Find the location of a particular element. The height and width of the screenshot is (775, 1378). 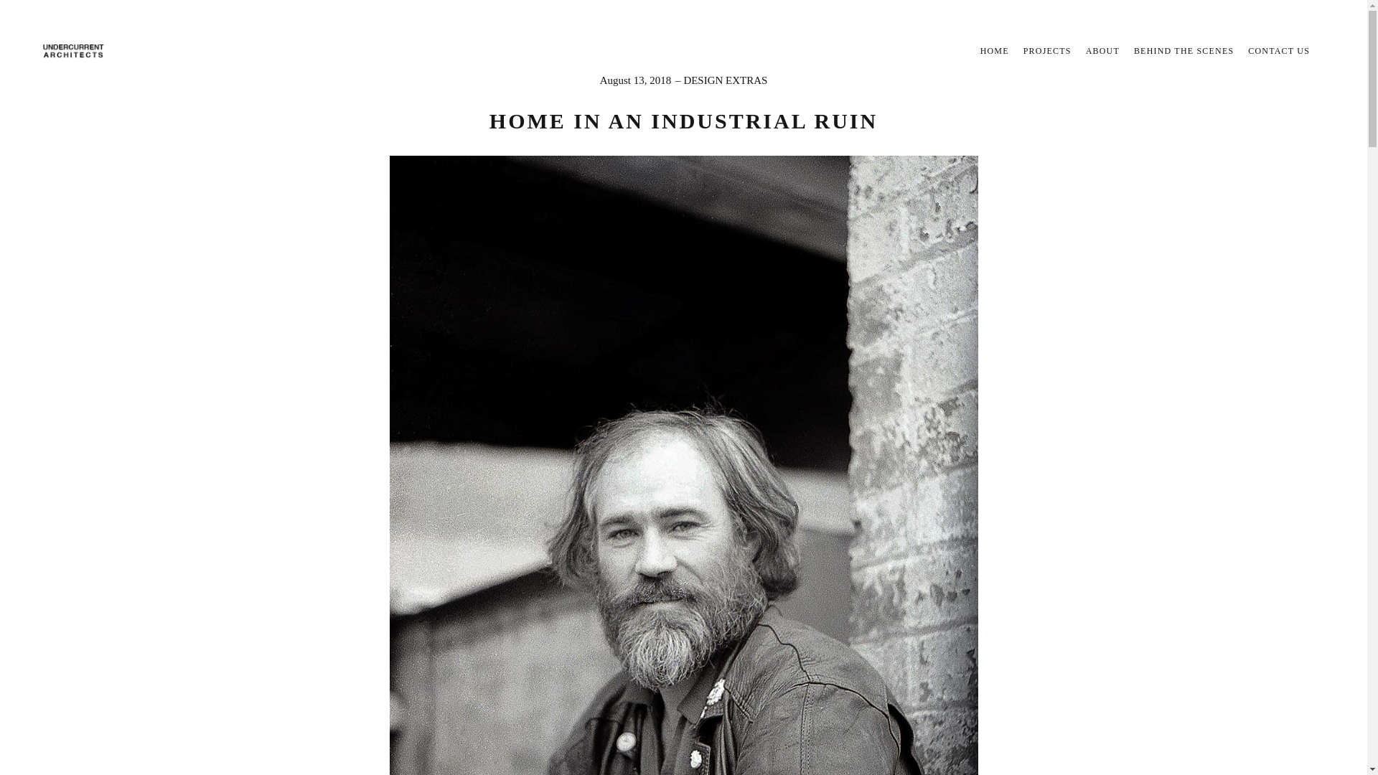

UNDERCURRENT ARCHITECTS is located at coordinates (73, 51).